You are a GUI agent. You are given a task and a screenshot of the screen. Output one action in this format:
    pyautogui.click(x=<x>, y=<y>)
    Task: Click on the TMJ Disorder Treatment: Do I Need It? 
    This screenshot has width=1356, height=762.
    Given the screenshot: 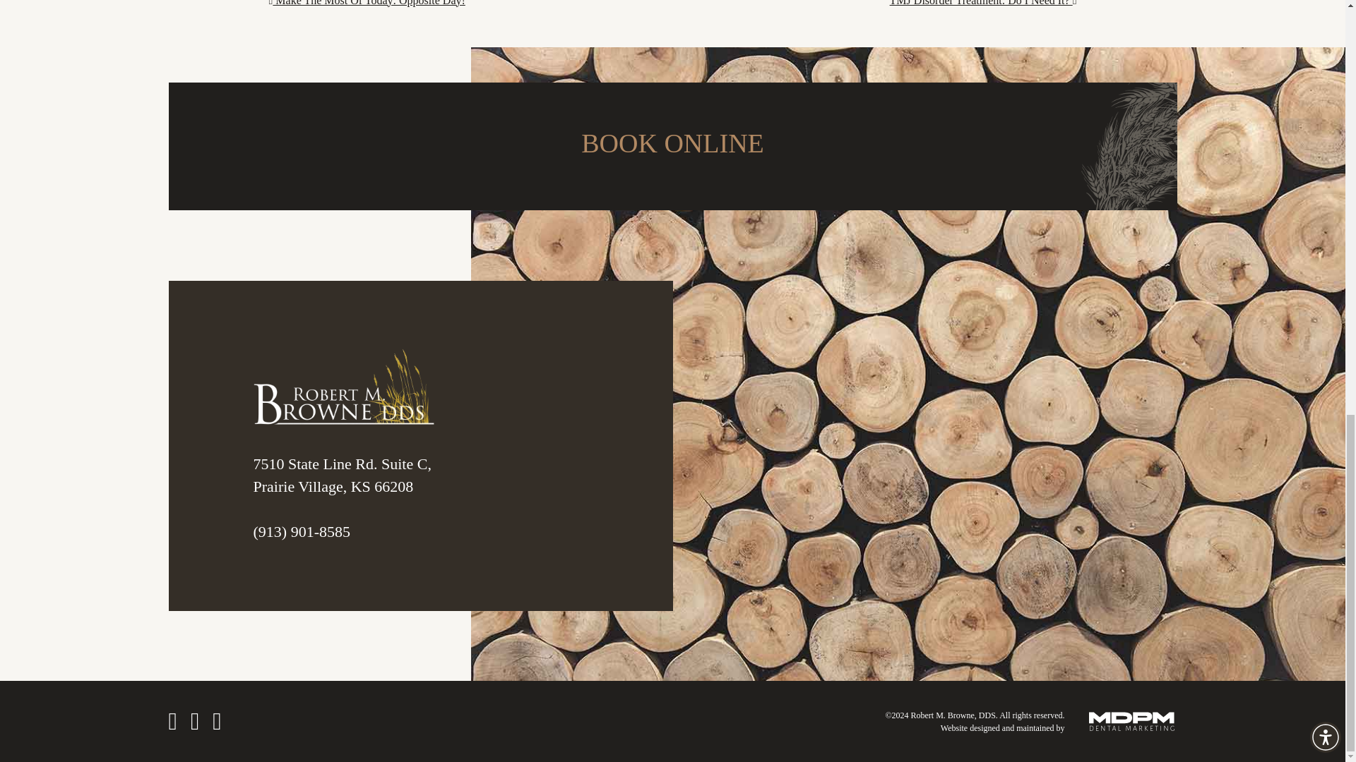 What is the action you would take?
    pyautogui.click(x=983, y=3)
    